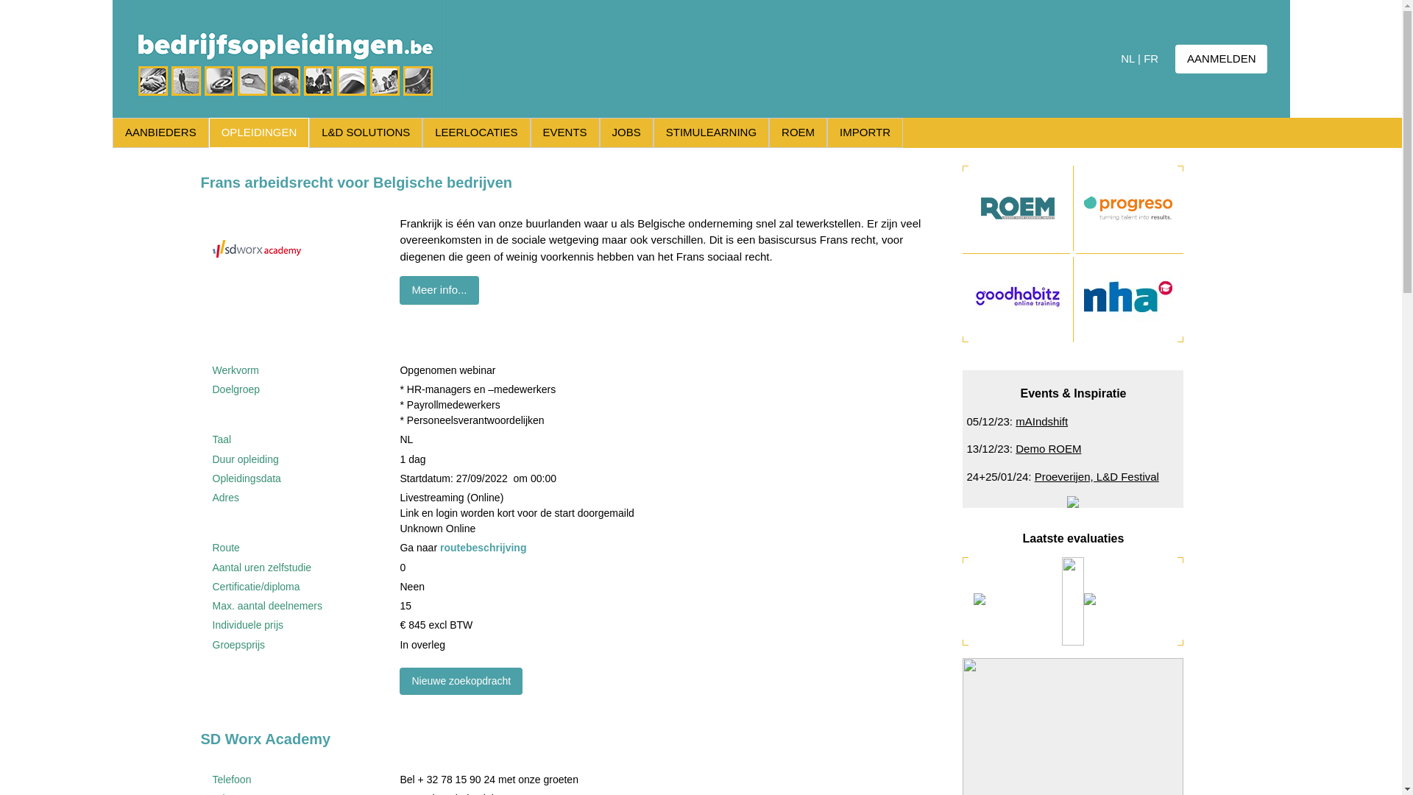 The width and height of the screenshot is (1413, 795). What do you see at coordinates (798, 132) in the screenshot?
I see `ROEM` at bounding box center [798, 132].